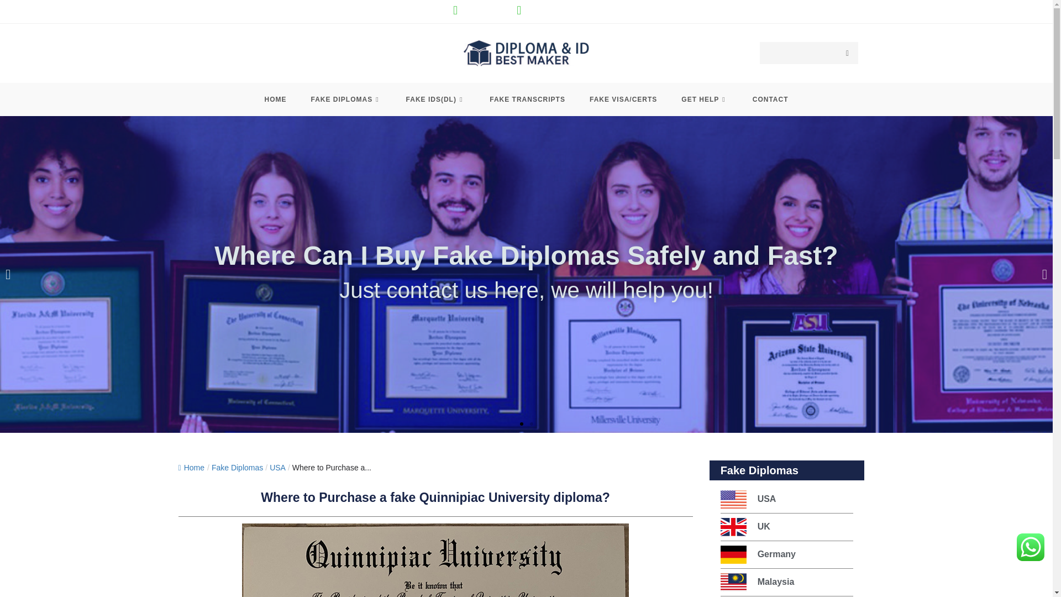 This screenshot has width=1061, height=597. I want to click on CONTACT, so click(770, 99).